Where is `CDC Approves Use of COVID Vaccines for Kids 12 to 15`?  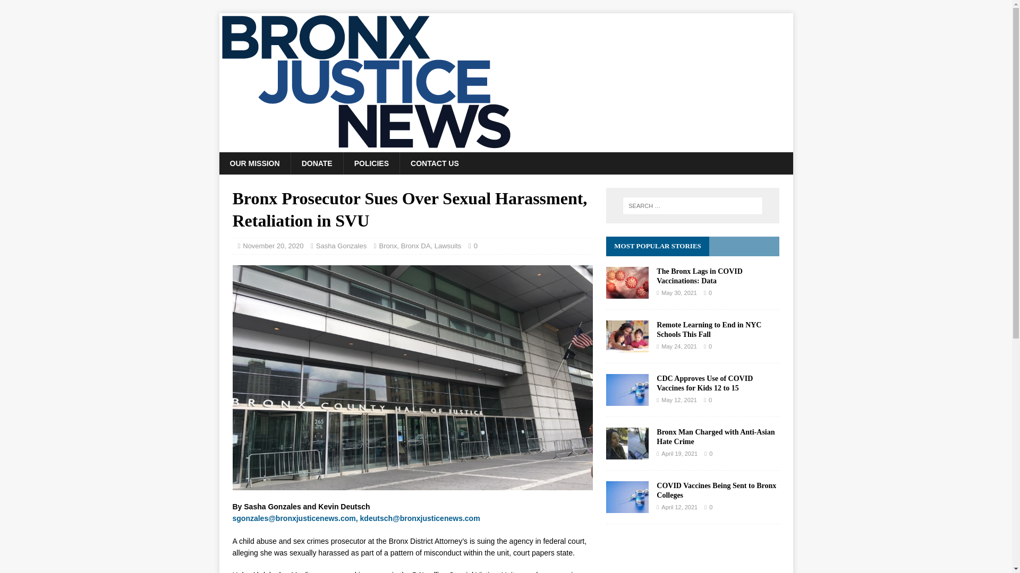
CDC Approves Use of COVID Vaccines for Kids 12 to 15 is located at coordinates (627, 400).